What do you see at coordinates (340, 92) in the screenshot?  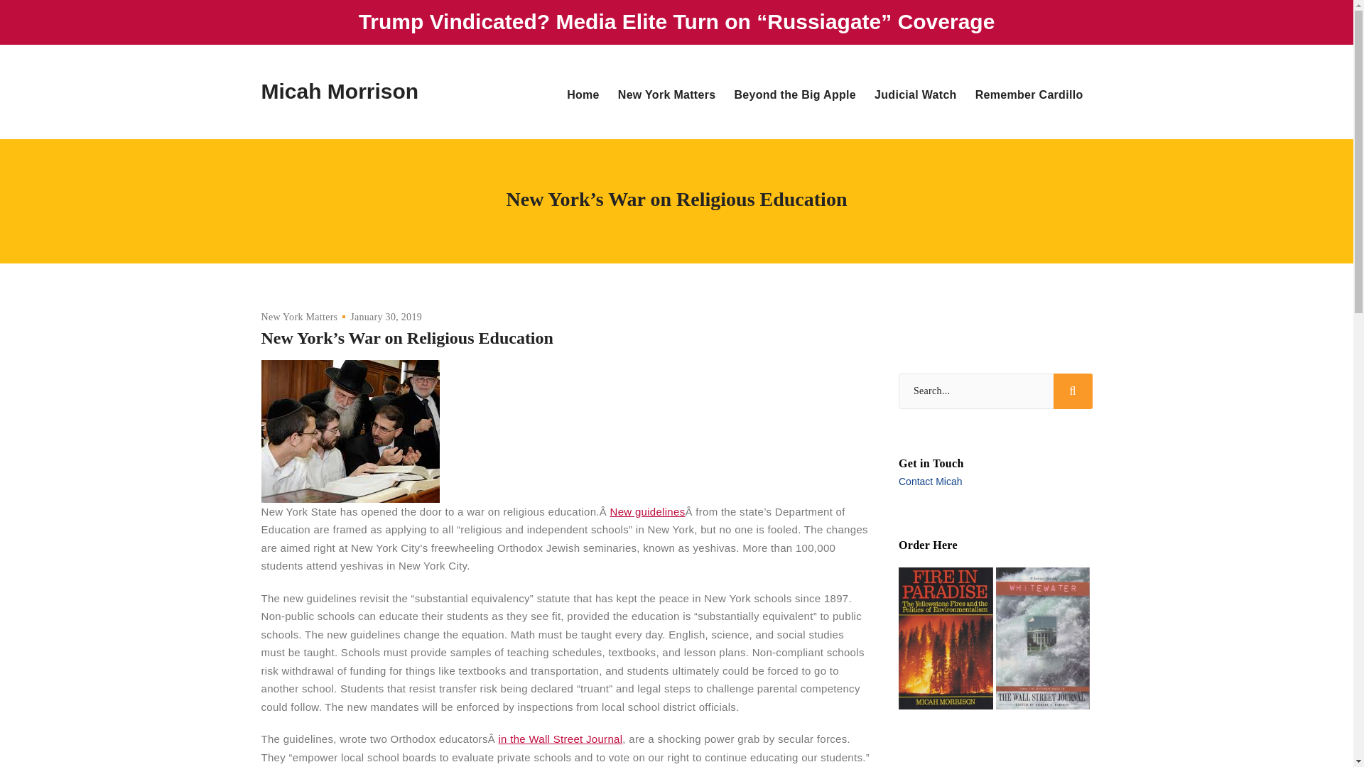 I see `Micah Morrison` at bounding box center [340, 92].